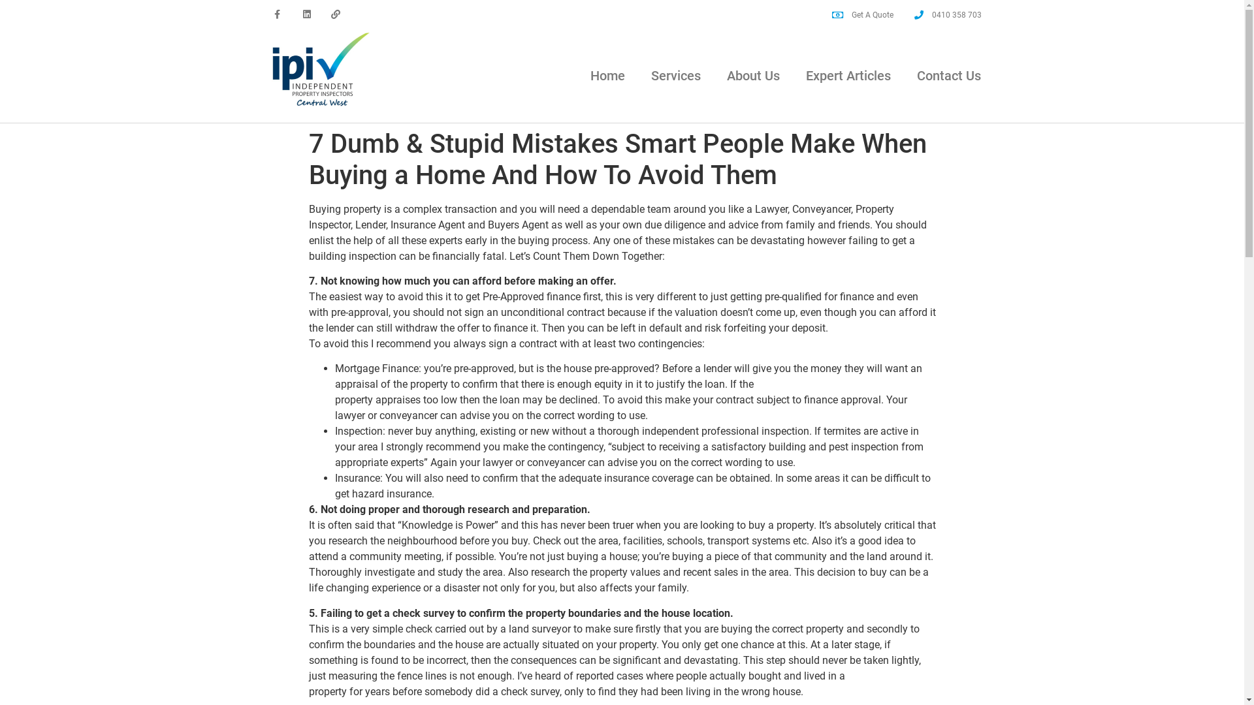  I want to click on 0410 358 703, so click(947, 15).